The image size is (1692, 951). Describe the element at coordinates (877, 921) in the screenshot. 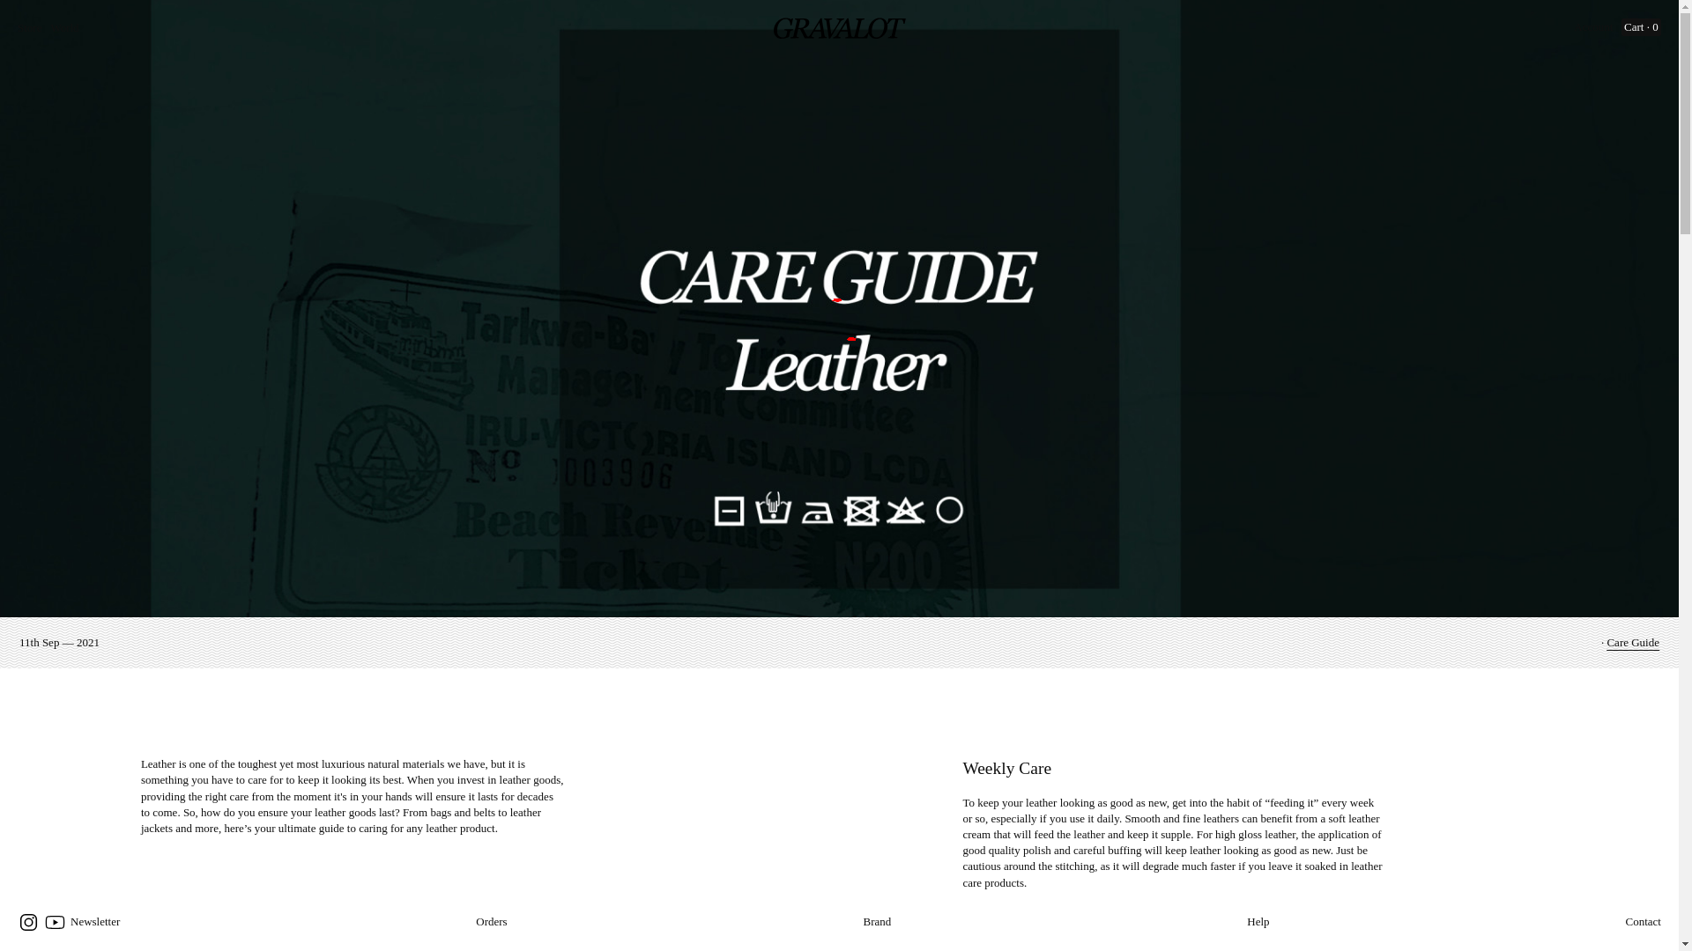

I see `Brand` at that location.